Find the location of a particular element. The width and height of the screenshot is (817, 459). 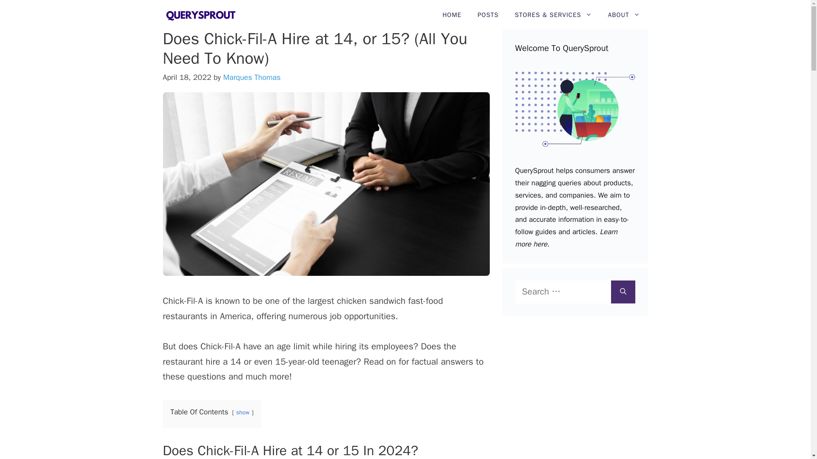

show is located at coordinates (243, 412).